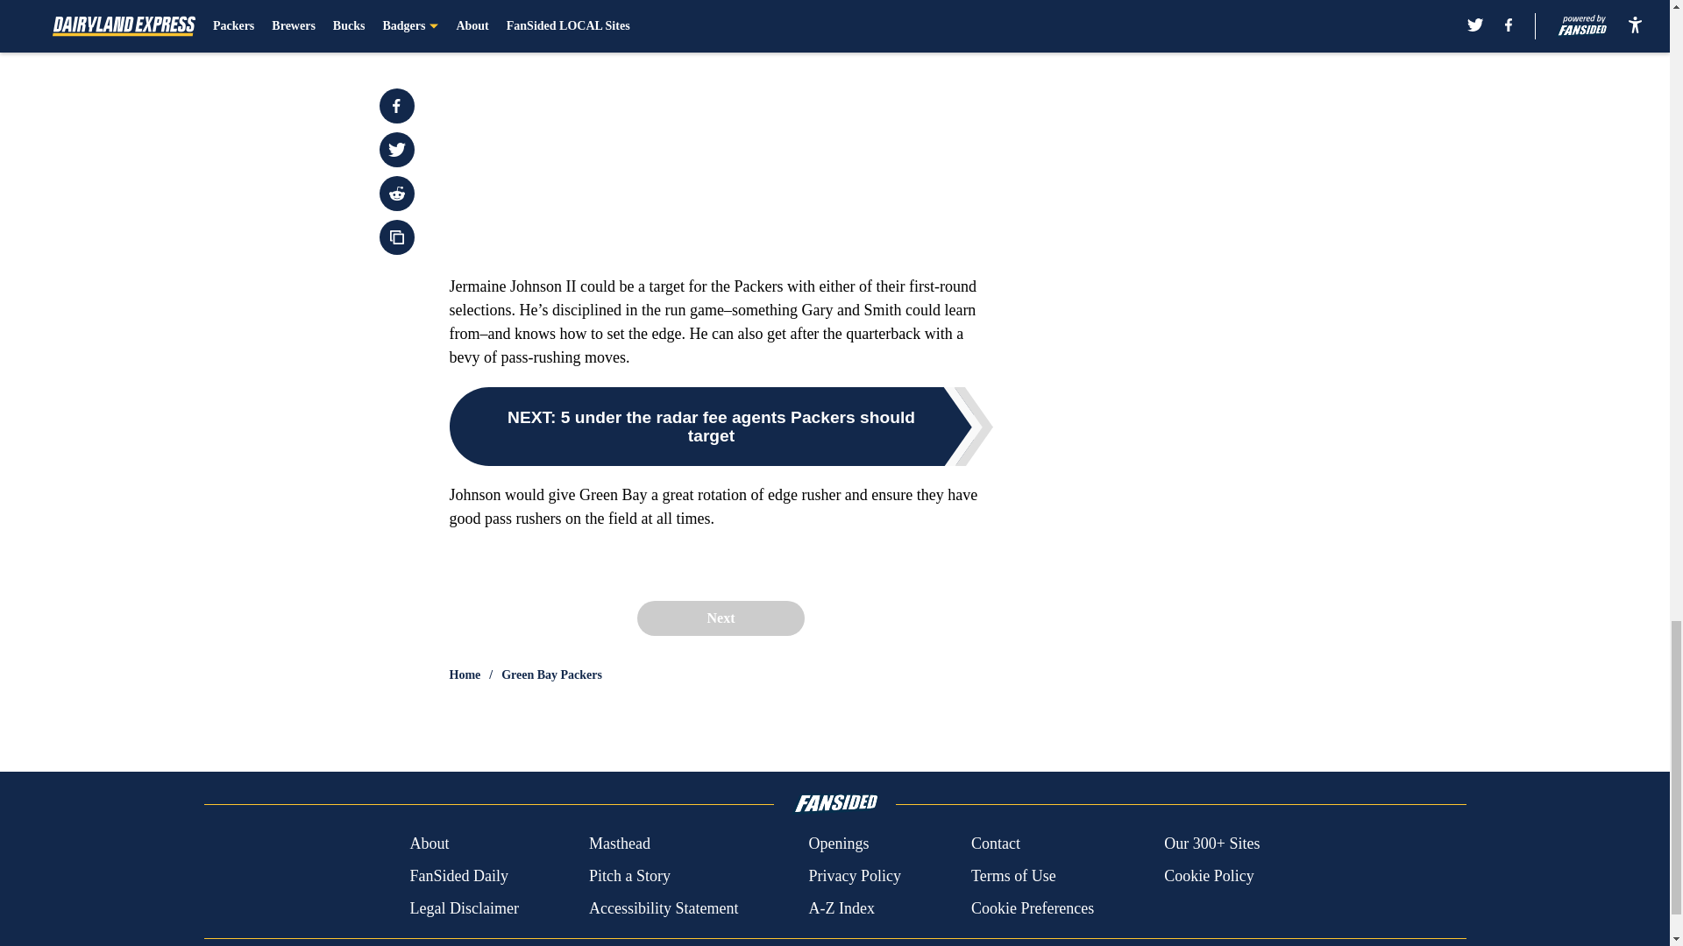 Image resolution: width=1683 pixels, height=946 pixels. Describe the element at coordinates (854, 876) in the screenshot. I see `Privacy Policy` at that location.